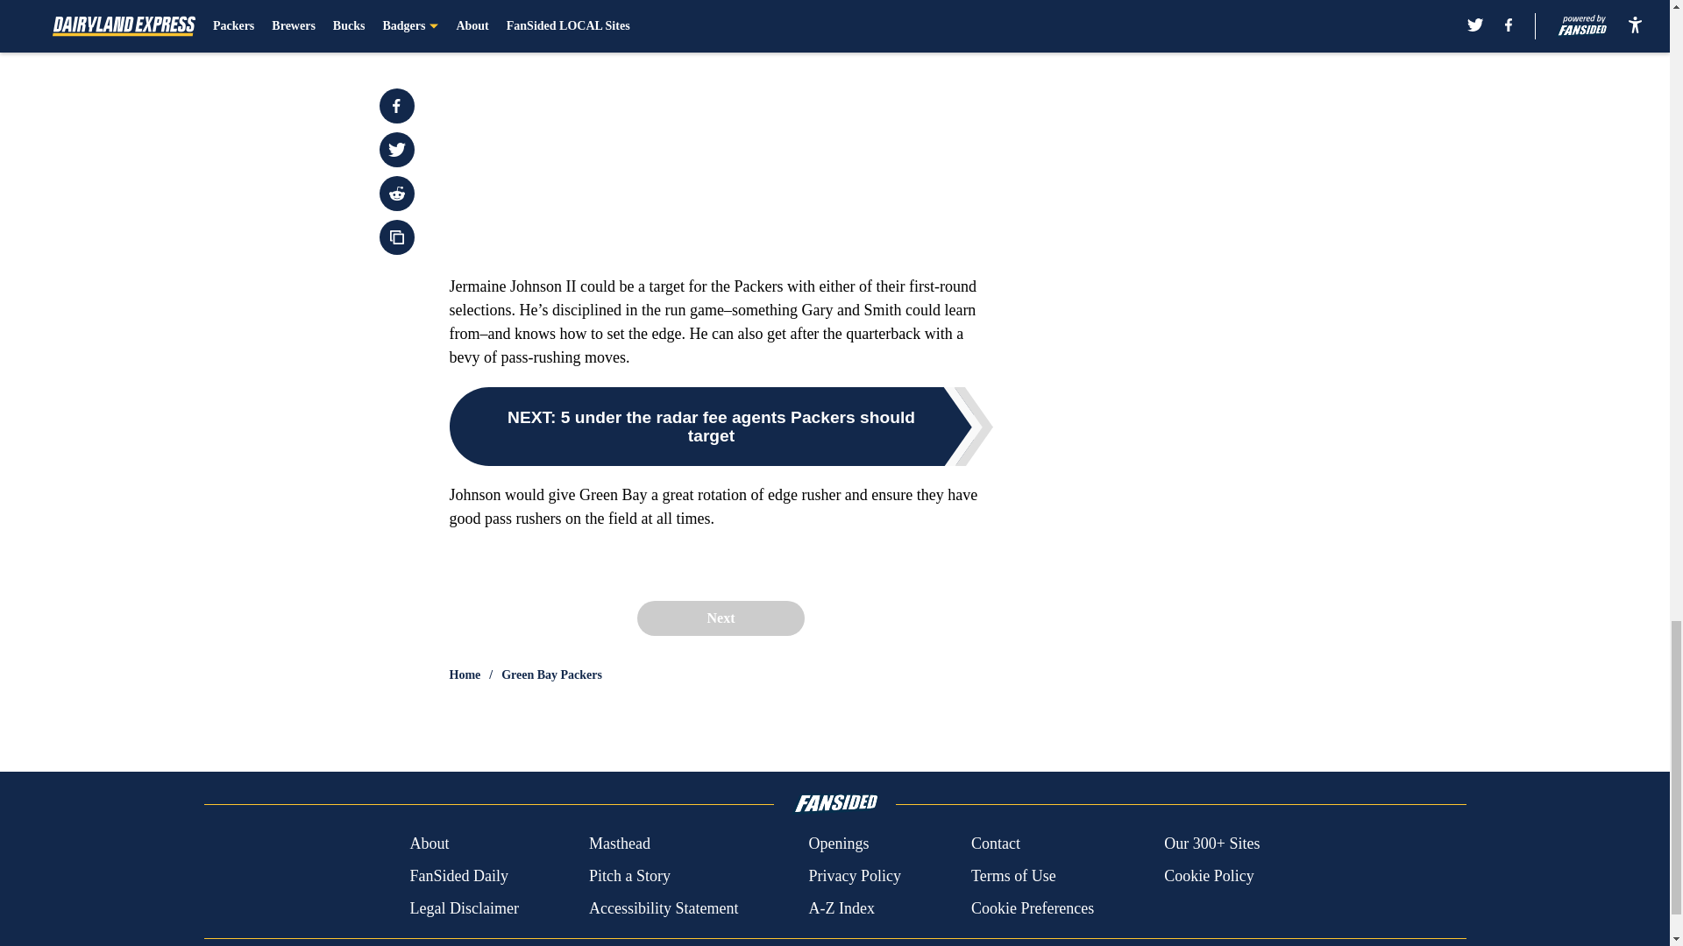 Image resolution: width=1683 pixels, height=946 pixels. Describe the element at coordinates (854, 876) in the screenshot. I see `Privacy Policy` at that location.